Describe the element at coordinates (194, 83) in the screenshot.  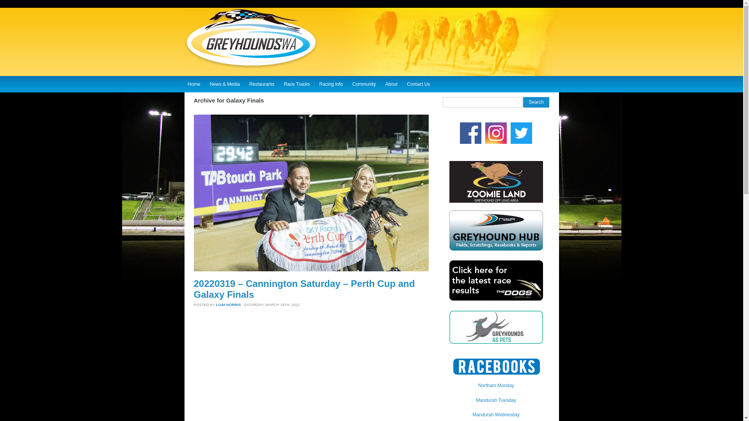
I see `Home` at that location.